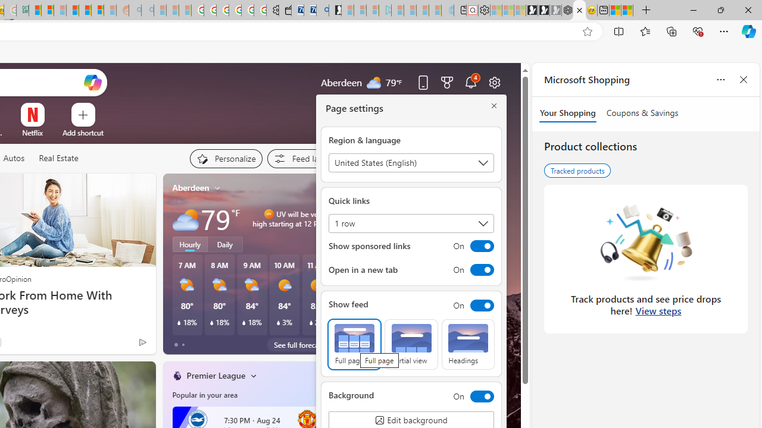 This screenshot has width=762, height=428. What do you see at coordinates (411, 270) in the screenshot?
I see `Open in a new tab On` at bounding box center [411, 270].